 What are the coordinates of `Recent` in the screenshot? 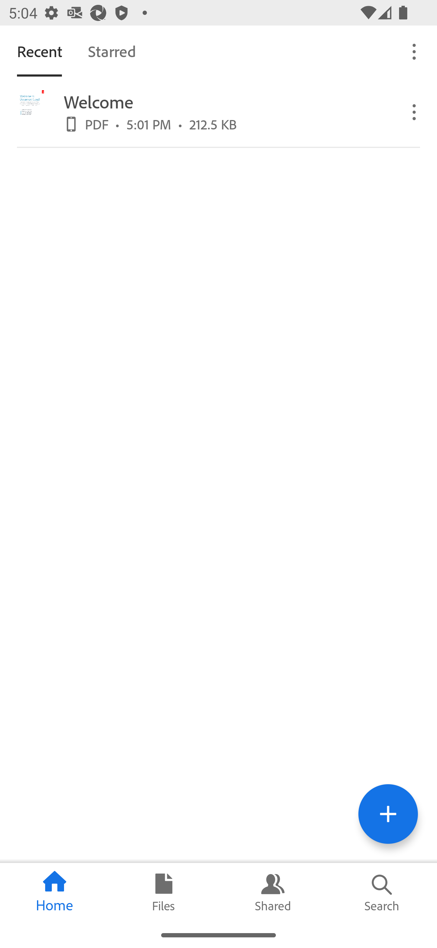 It's located at (39, 51).